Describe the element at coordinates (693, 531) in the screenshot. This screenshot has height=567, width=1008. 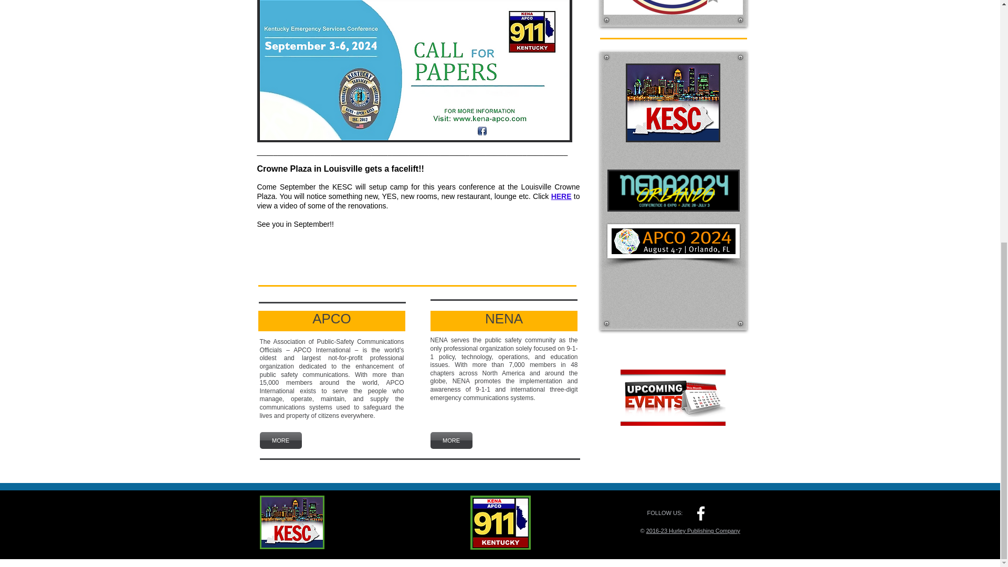
I see `2016-23 Hurley Publishing Company` at that location.